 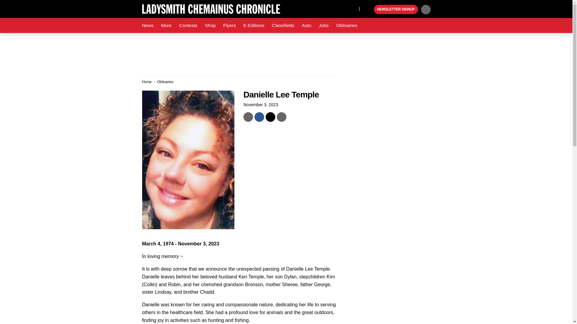 I want to click on NEWSLETTER SIGNUP, so click(x=396, y=10).